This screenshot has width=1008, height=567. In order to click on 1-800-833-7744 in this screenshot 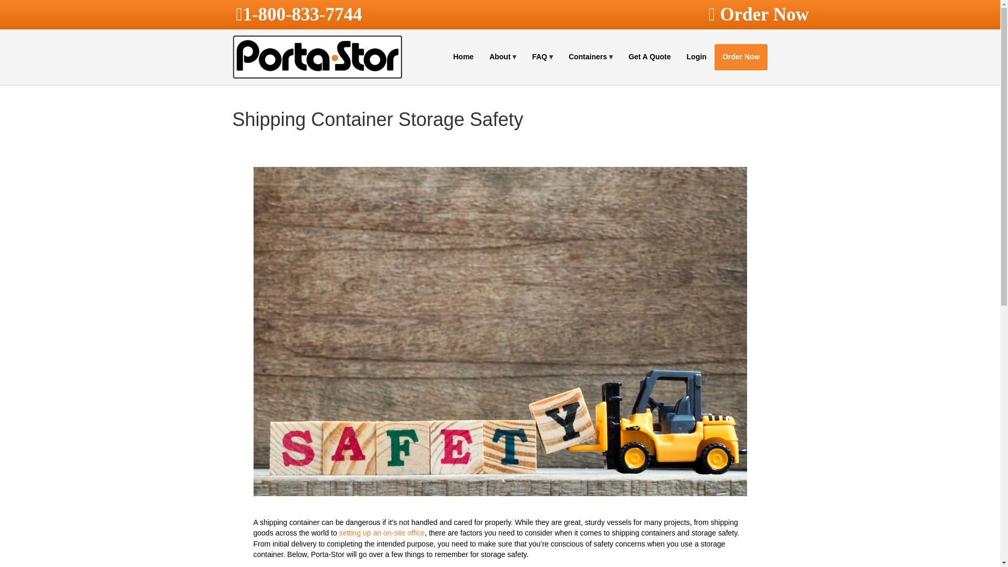, I will do `click(302, 14)`.